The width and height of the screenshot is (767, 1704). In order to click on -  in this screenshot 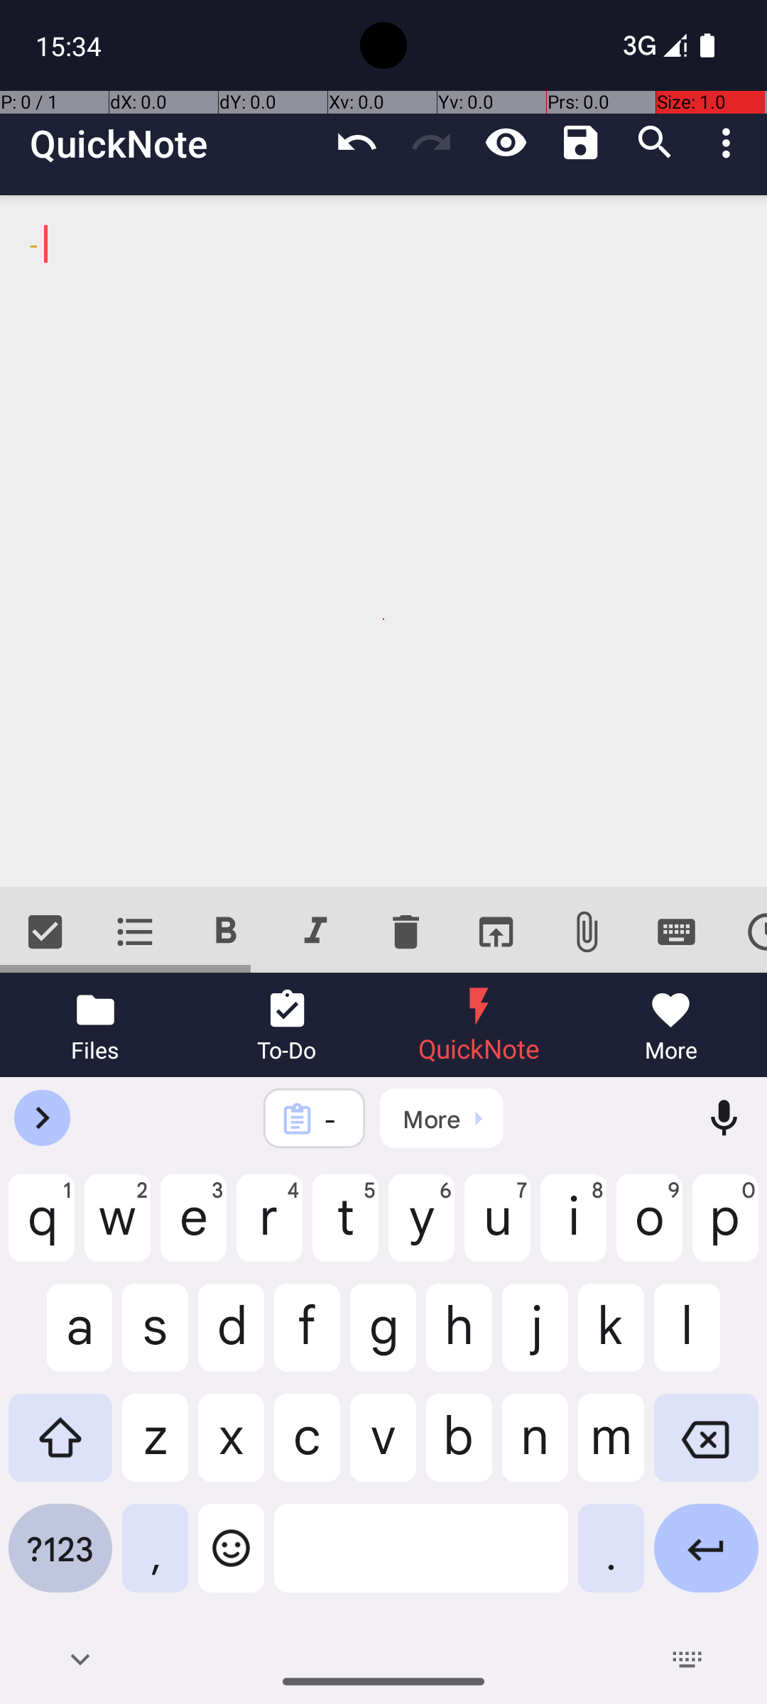, I will do `click(383, 541)`.